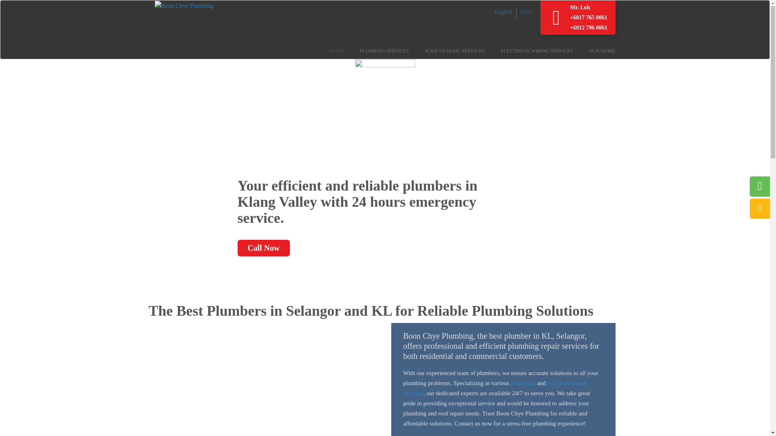 This screenshot has height=436, width=776. I want to click on HOME, so click(328, 50).